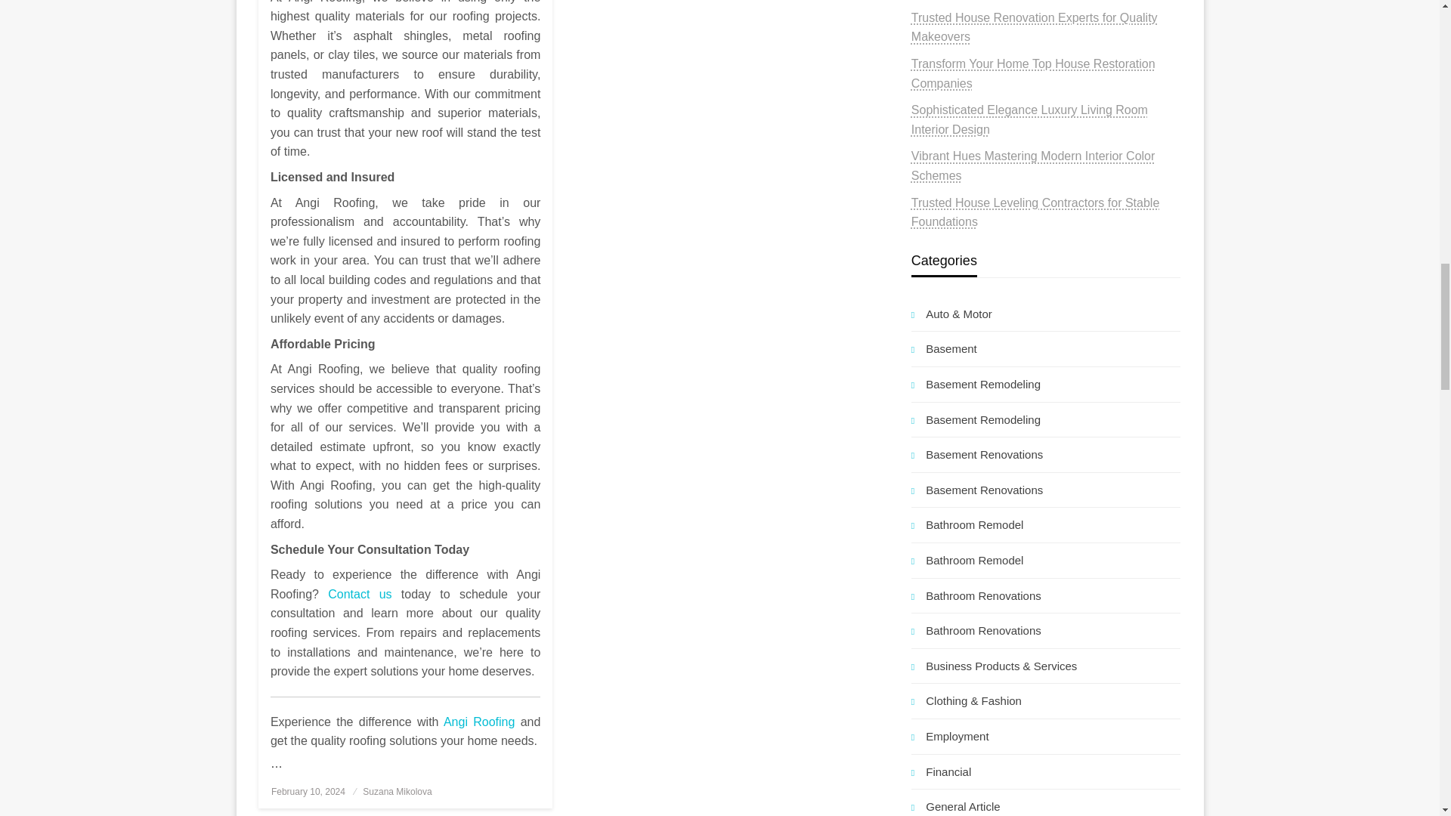 This screenshot has height=816, width=1451. I want to click on Angi Roofing, so click(479, 722).